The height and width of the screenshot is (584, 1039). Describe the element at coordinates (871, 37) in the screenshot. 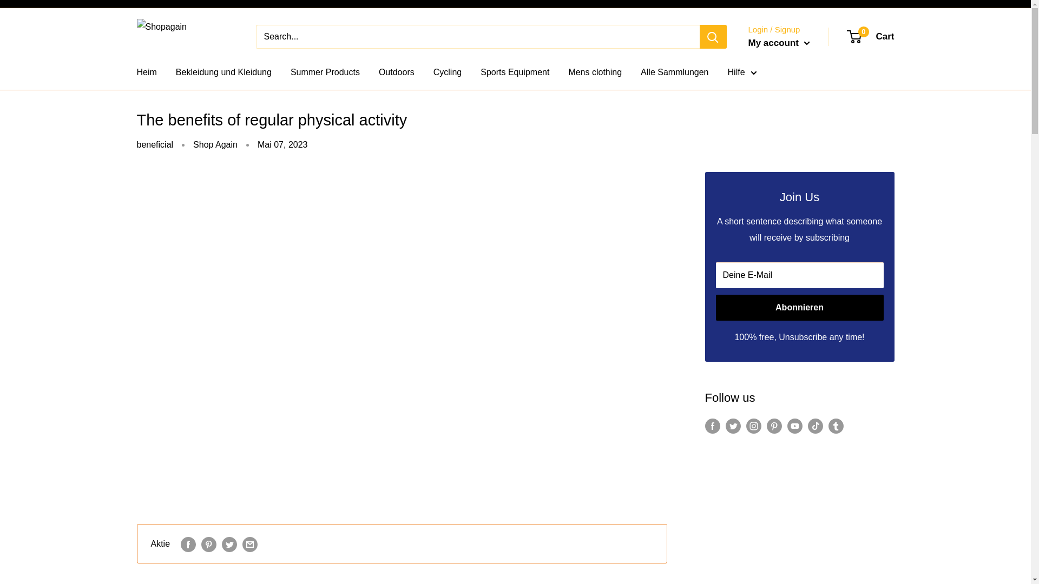

I see `Sports Equipment` at that location.